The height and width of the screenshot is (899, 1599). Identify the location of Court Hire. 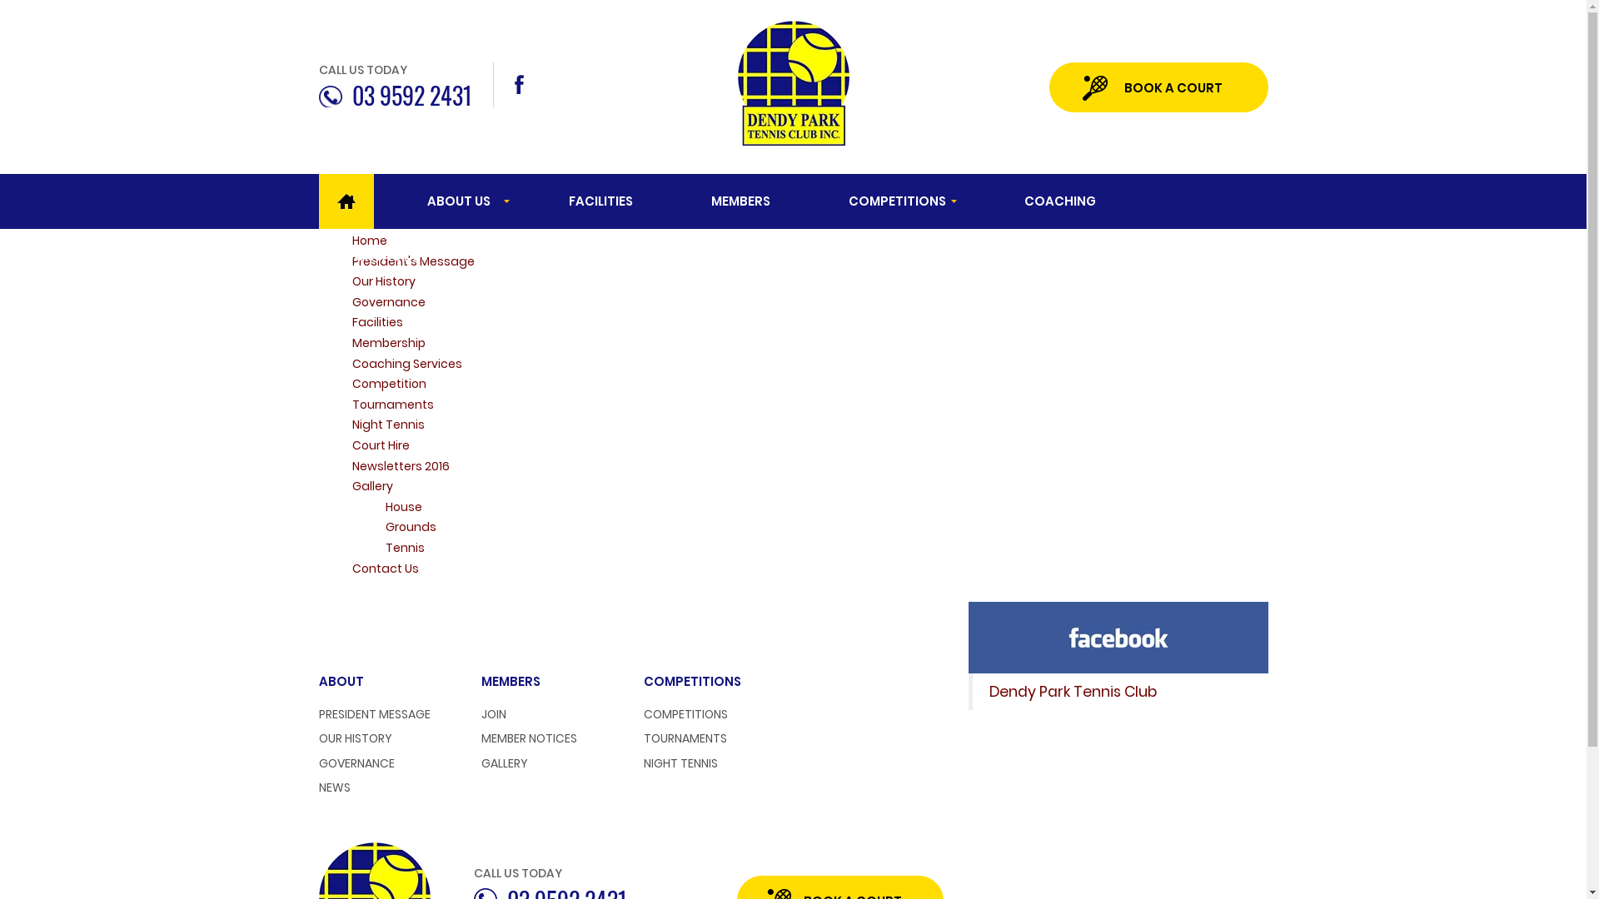
(380, 445).